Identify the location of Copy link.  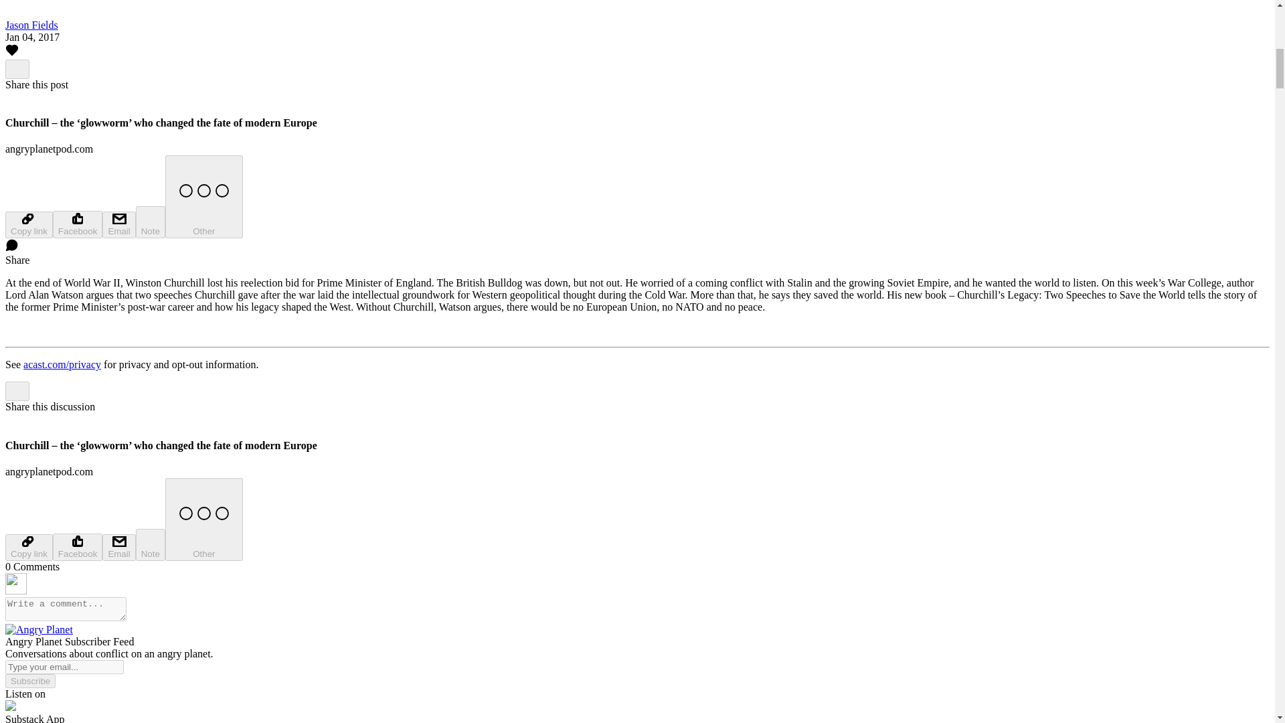
(28, 548).